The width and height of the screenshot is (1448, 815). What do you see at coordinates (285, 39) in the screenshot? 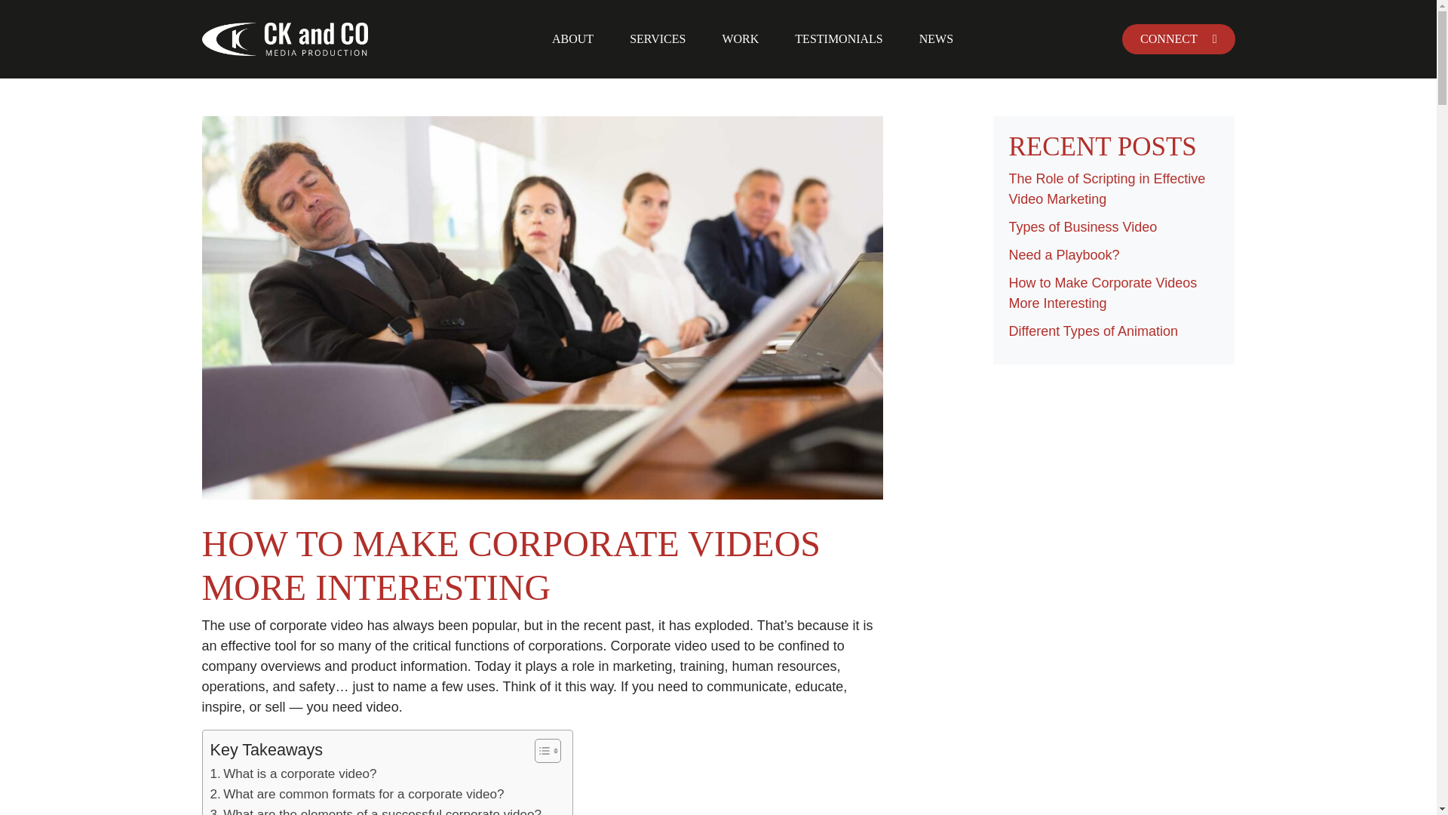
I see `CK and CO` at bounding box center [285, 39].